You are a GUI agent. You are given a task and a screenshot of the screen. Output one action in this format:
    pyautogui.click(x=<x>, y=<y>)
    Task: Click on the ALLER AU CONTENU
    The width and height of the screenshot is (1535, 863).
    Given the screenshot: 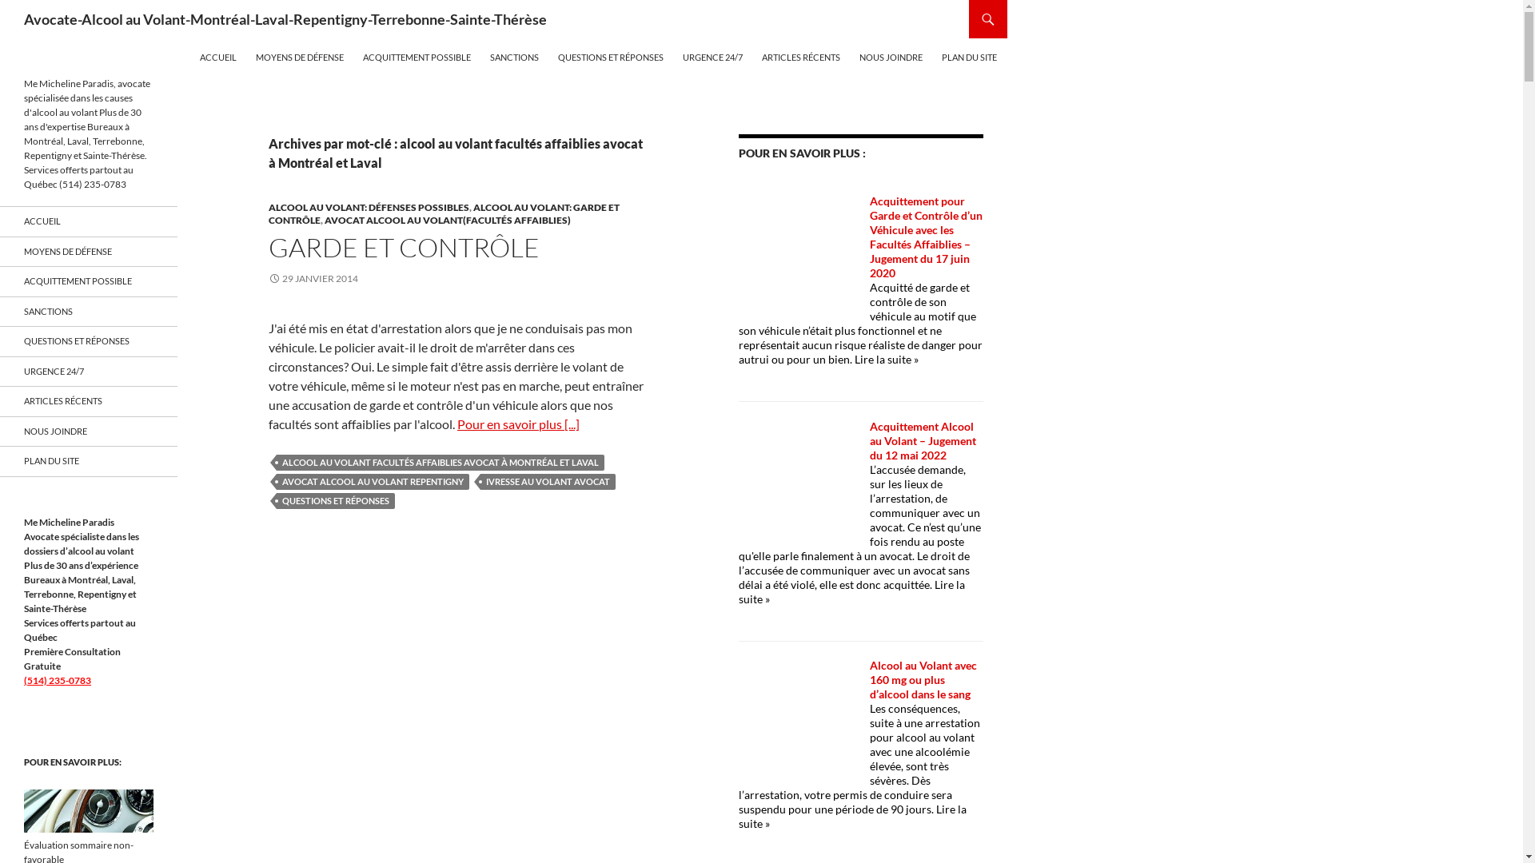 What is the action you would take?
    pyautogui.click(x=200, y=38)
    